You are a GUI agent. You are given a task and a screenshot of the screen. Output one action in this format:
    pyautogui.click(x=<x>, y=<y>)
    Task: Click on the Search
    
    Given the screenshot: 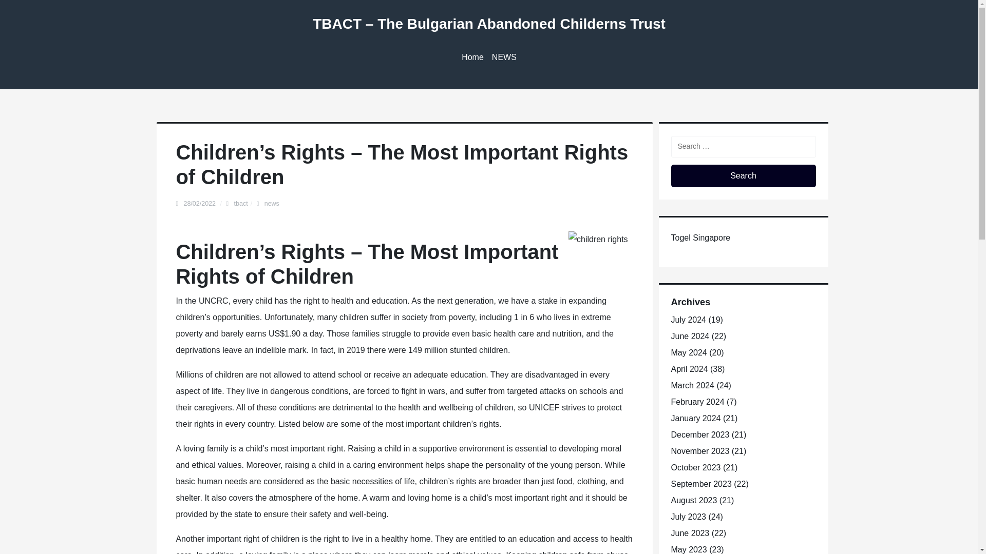 What is the action you would take?
    pyautogui.click(x=743, y=175)
    